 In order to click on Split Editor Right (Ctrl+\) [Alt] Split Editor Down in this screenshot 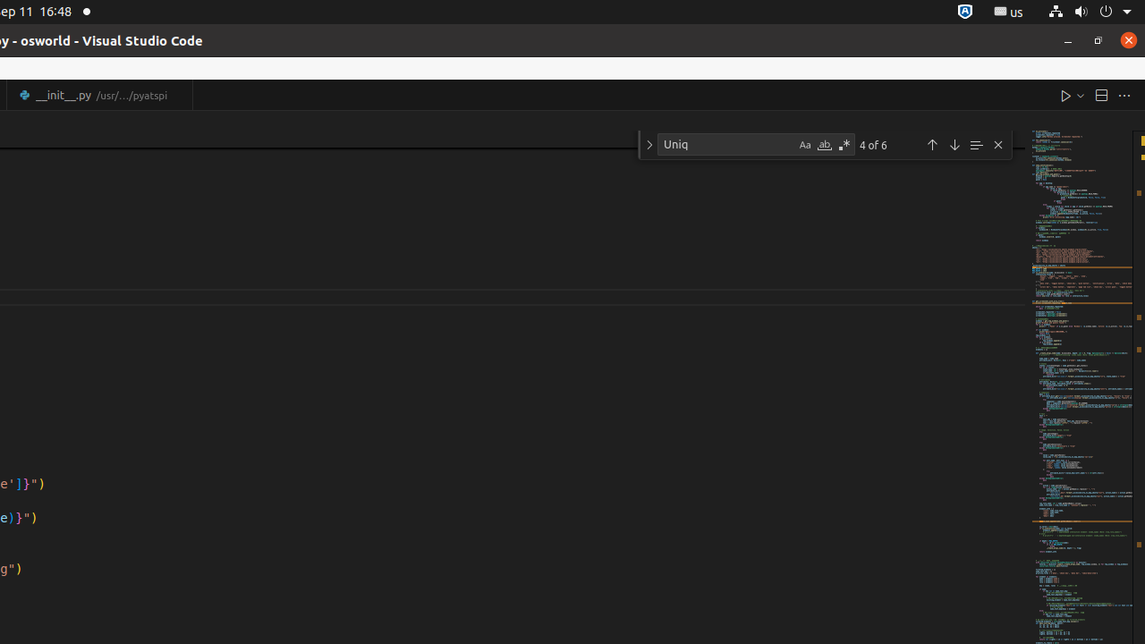, I will do `click(1101, 95)`.